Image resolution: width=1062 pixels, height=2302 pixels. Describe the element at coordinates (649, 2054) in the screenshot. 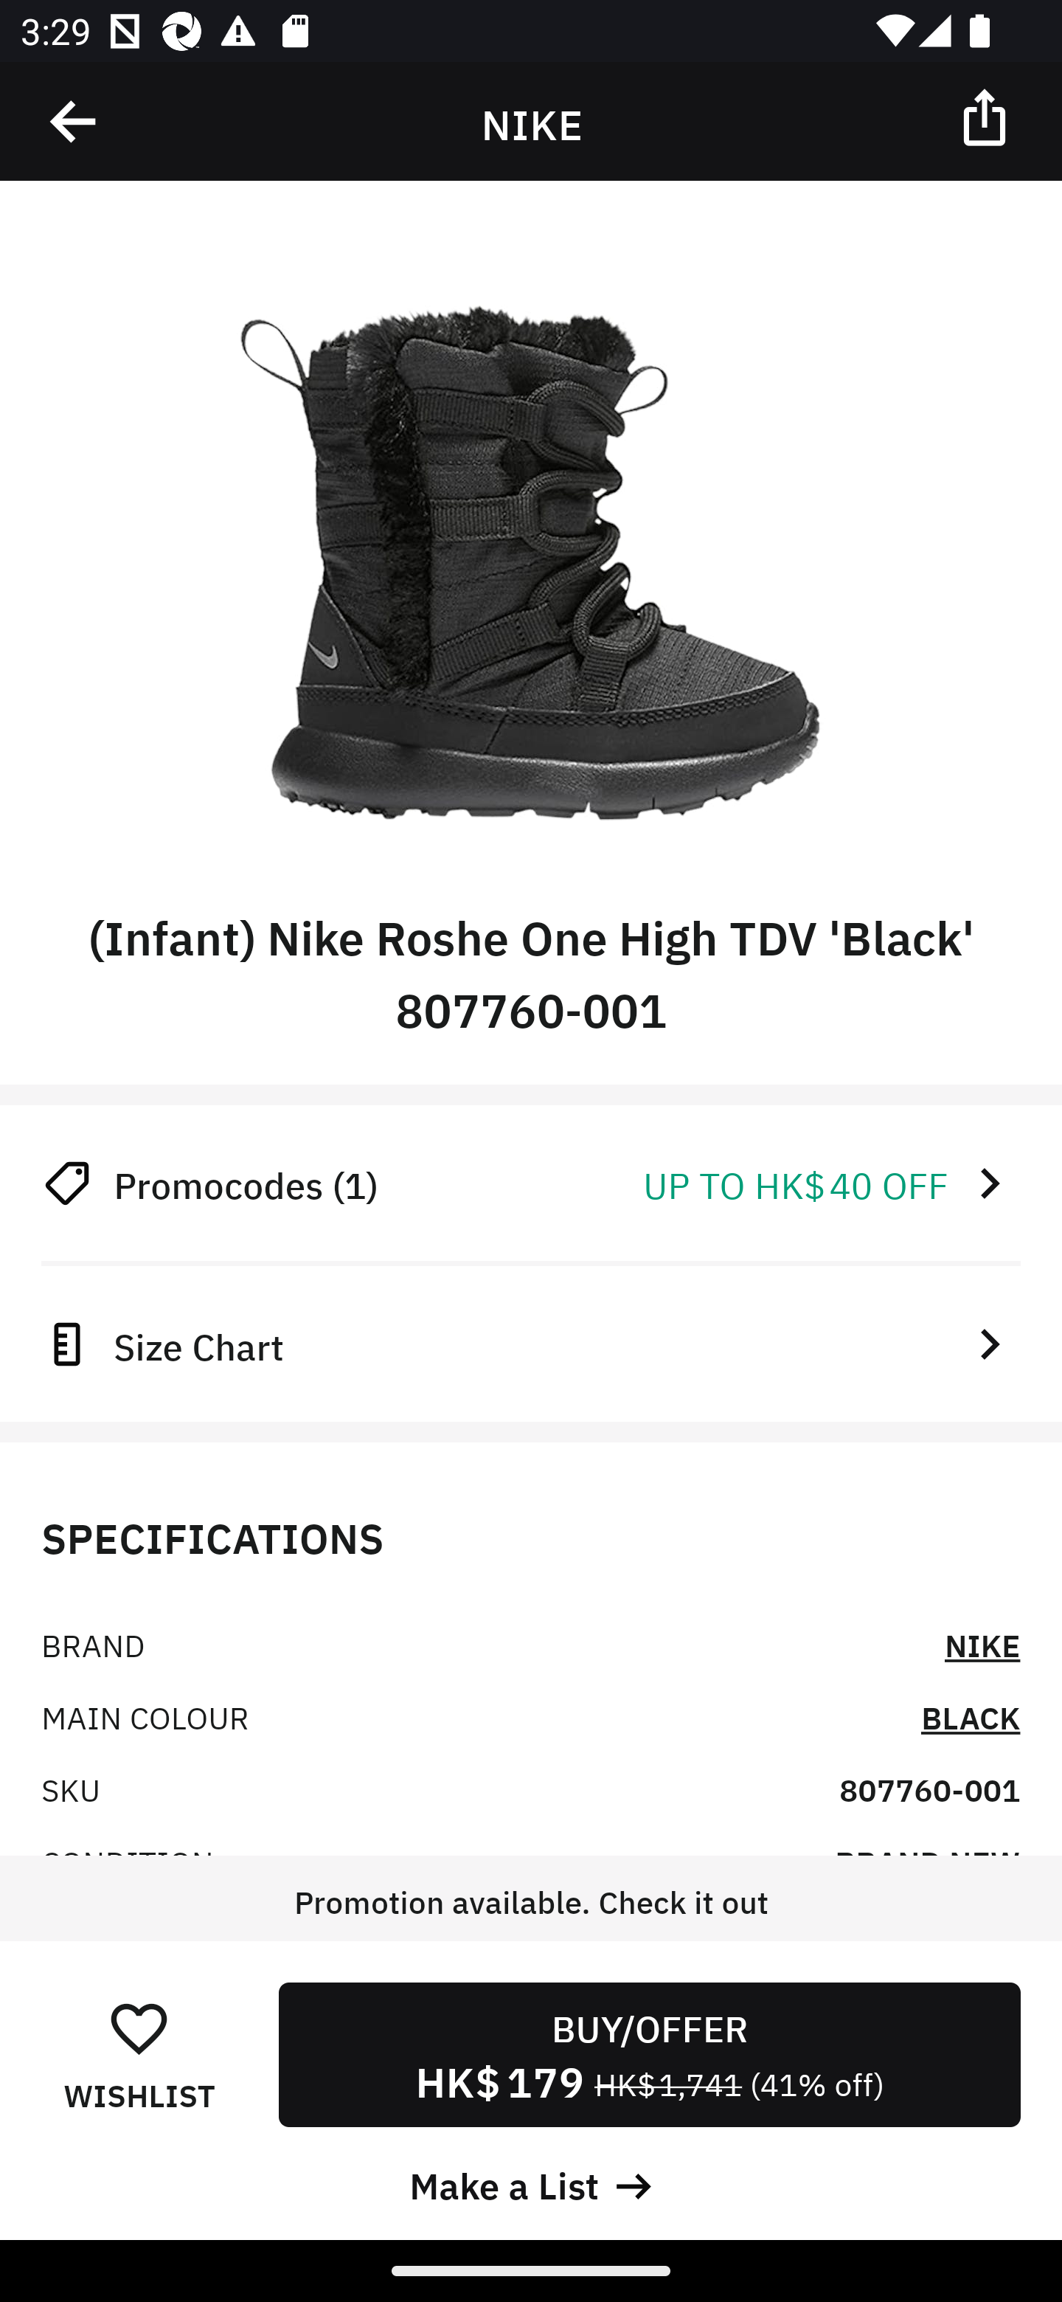

I see `BUY/OFFER HK$ 179 HK$ 1,741 (41% off)` at that location.